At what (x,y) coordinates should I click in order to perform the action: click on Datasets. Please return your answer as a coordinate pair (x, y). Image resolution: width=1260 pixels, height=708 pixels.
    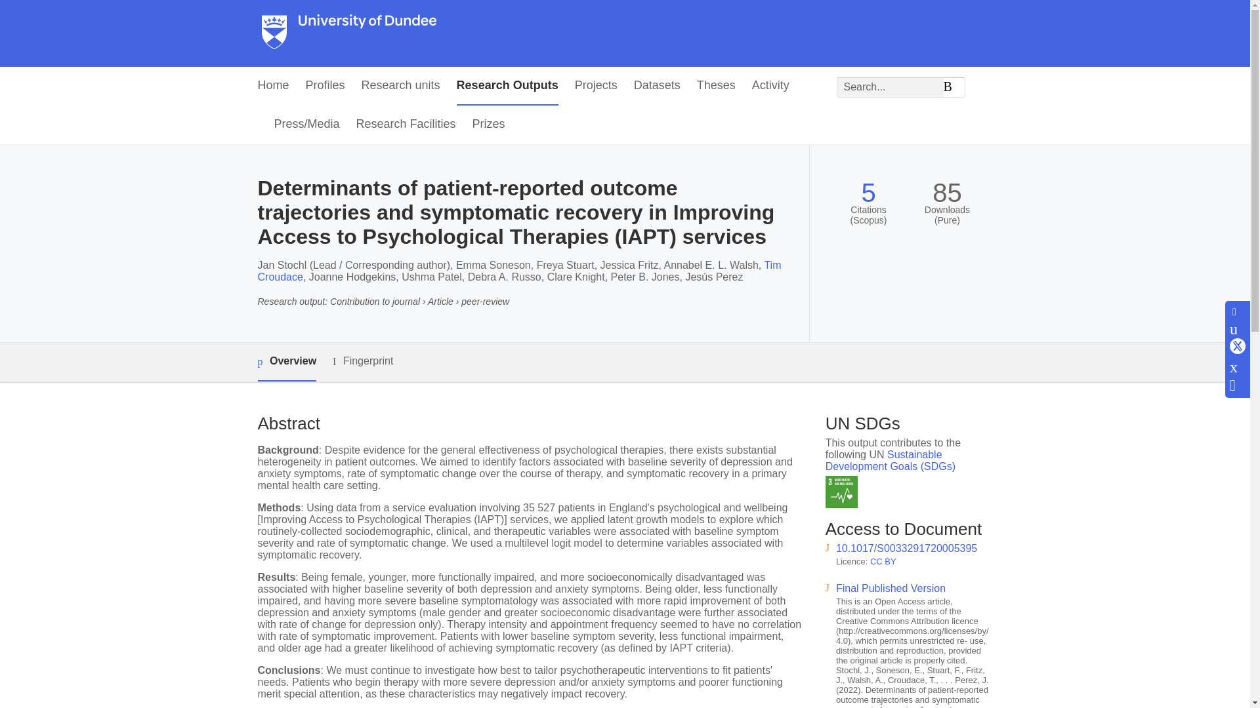
    Looking at the image, I should click on (656, 85).